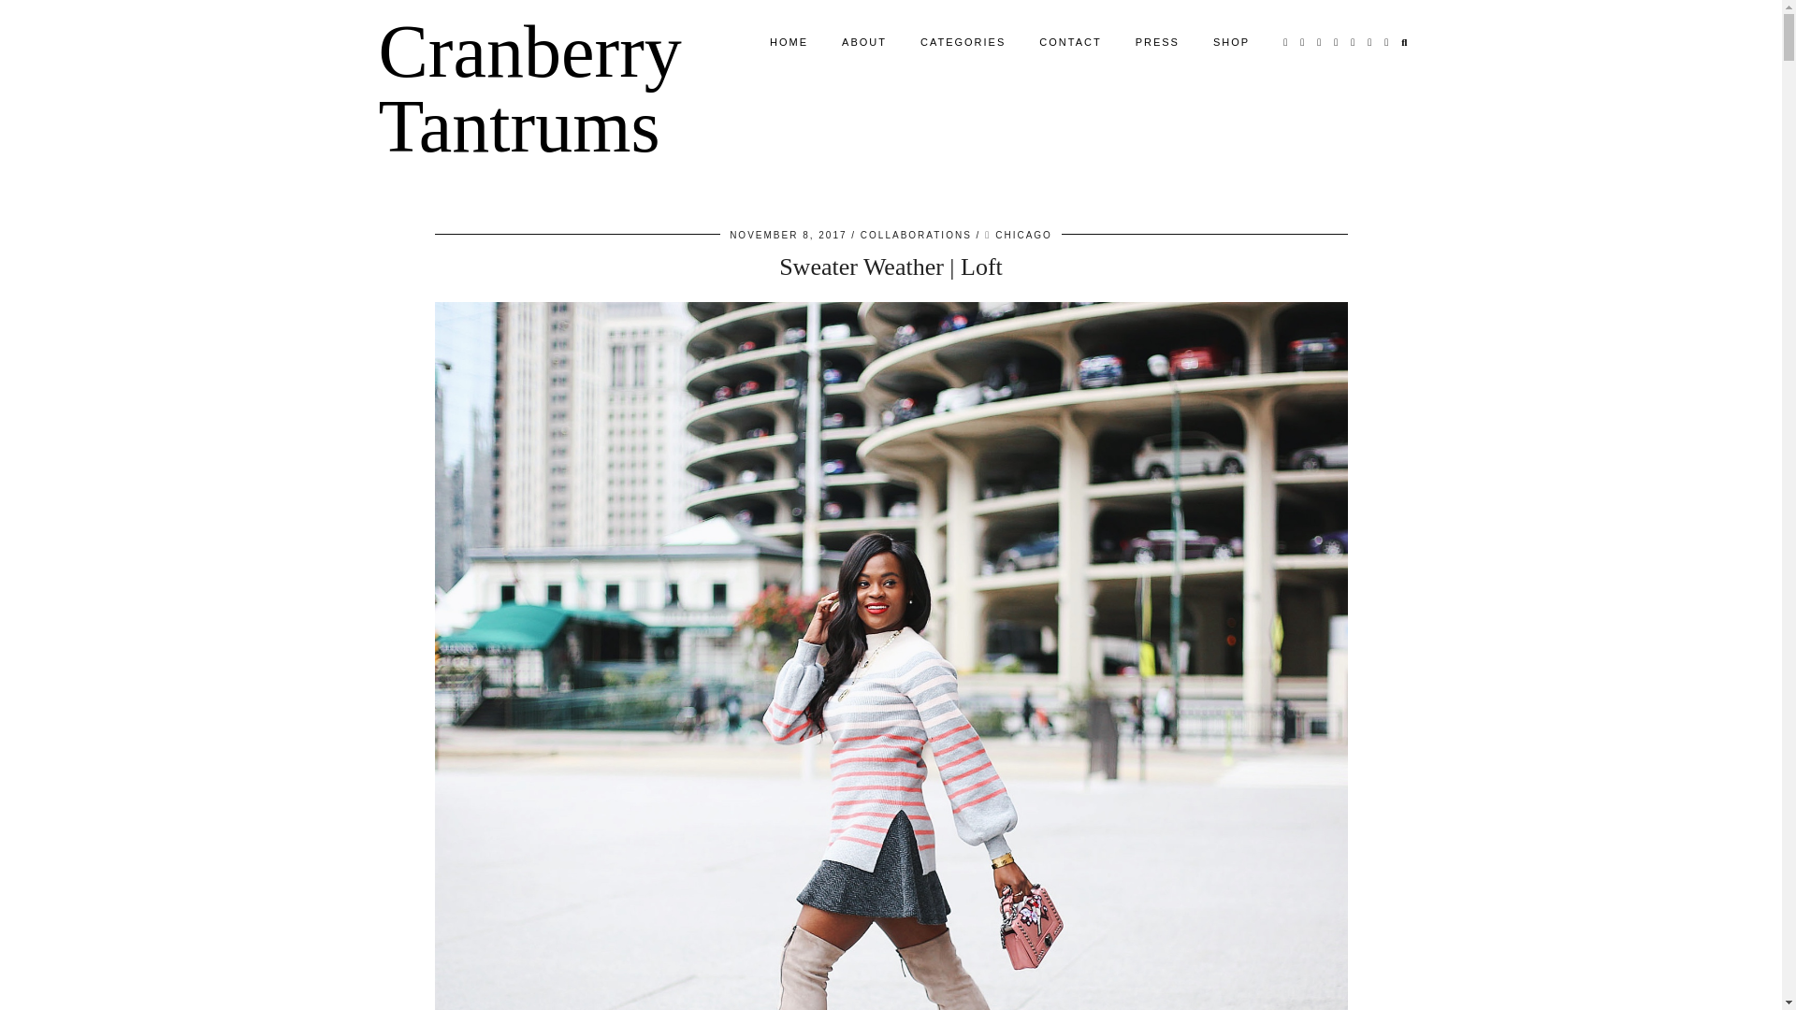 This screenshot has width=1796, height=1010. What do you see at coordinates (788, 41) in the screenshot?
I see `HOME` at bounding box center [788, 41].